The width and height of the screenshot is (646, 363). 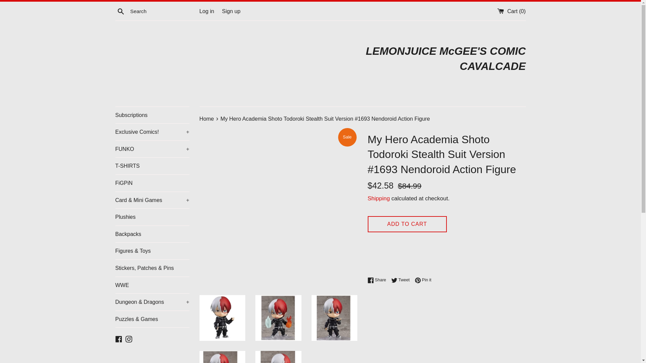 I want to click on Log in, so click(x=206, y=11).